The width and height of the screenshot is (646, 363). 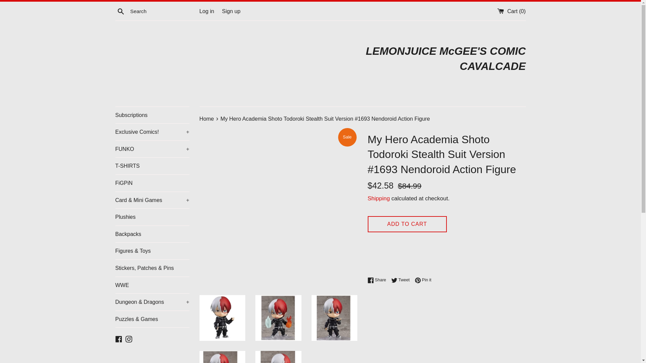 I want to click on Log in, so click(x=206, y=11).